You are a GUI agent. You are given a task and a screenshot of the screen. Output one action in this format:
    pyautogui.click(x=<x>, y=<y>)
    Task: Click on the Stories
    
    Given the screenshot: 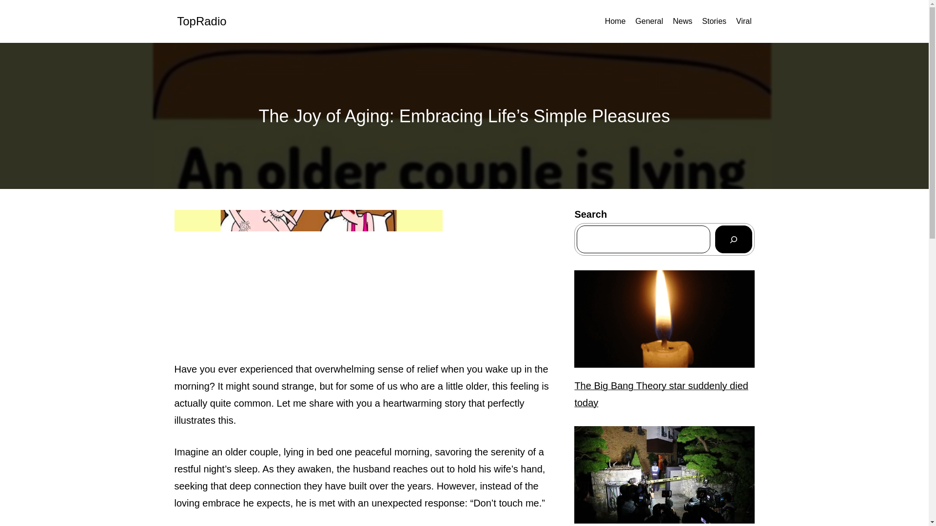 What is the action you would take?
    pyautogui.click(x=714, y=21)
    